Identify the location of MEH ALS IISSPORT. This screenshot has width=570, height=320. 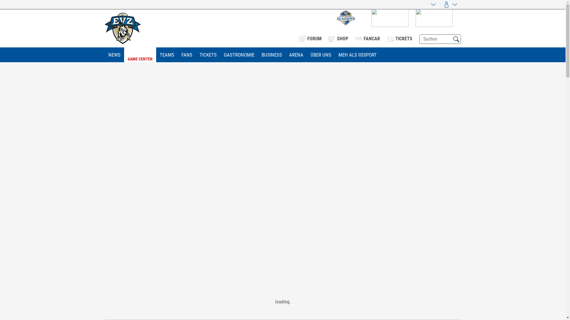
(357, 55).